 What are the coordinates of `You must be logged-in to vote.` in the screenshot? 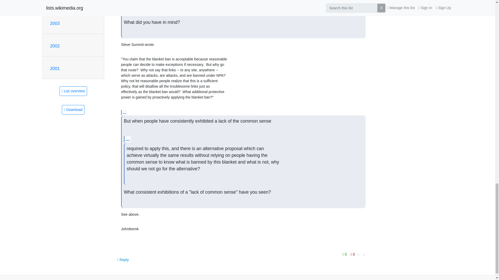 It's located at (353, 254).